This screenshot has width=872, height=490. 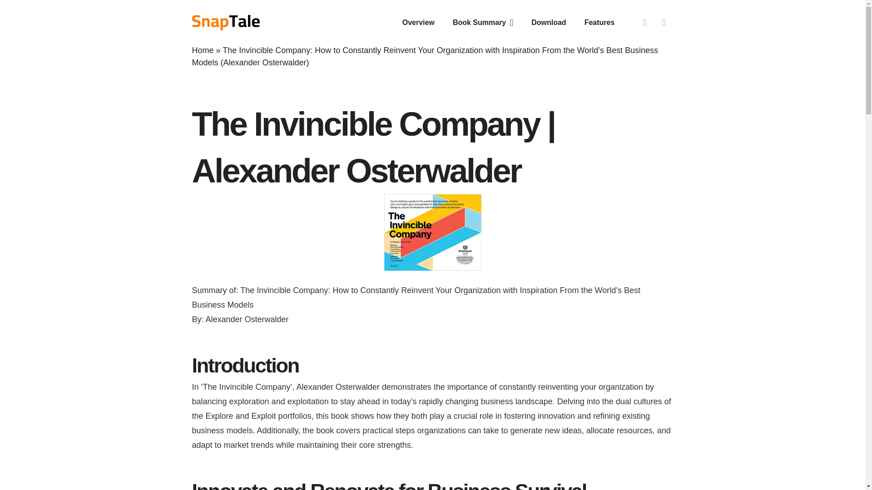 What do you see at coordinates (203, 50) in the screenshot?
I see `Home` at bounding box center [203, 50].